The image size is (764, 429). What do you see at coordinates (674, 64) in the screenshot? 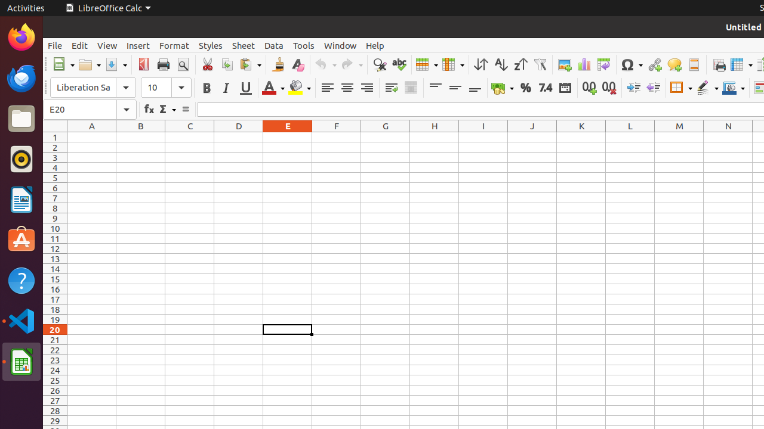
I see `Comment` at bounding box center [674, 64].